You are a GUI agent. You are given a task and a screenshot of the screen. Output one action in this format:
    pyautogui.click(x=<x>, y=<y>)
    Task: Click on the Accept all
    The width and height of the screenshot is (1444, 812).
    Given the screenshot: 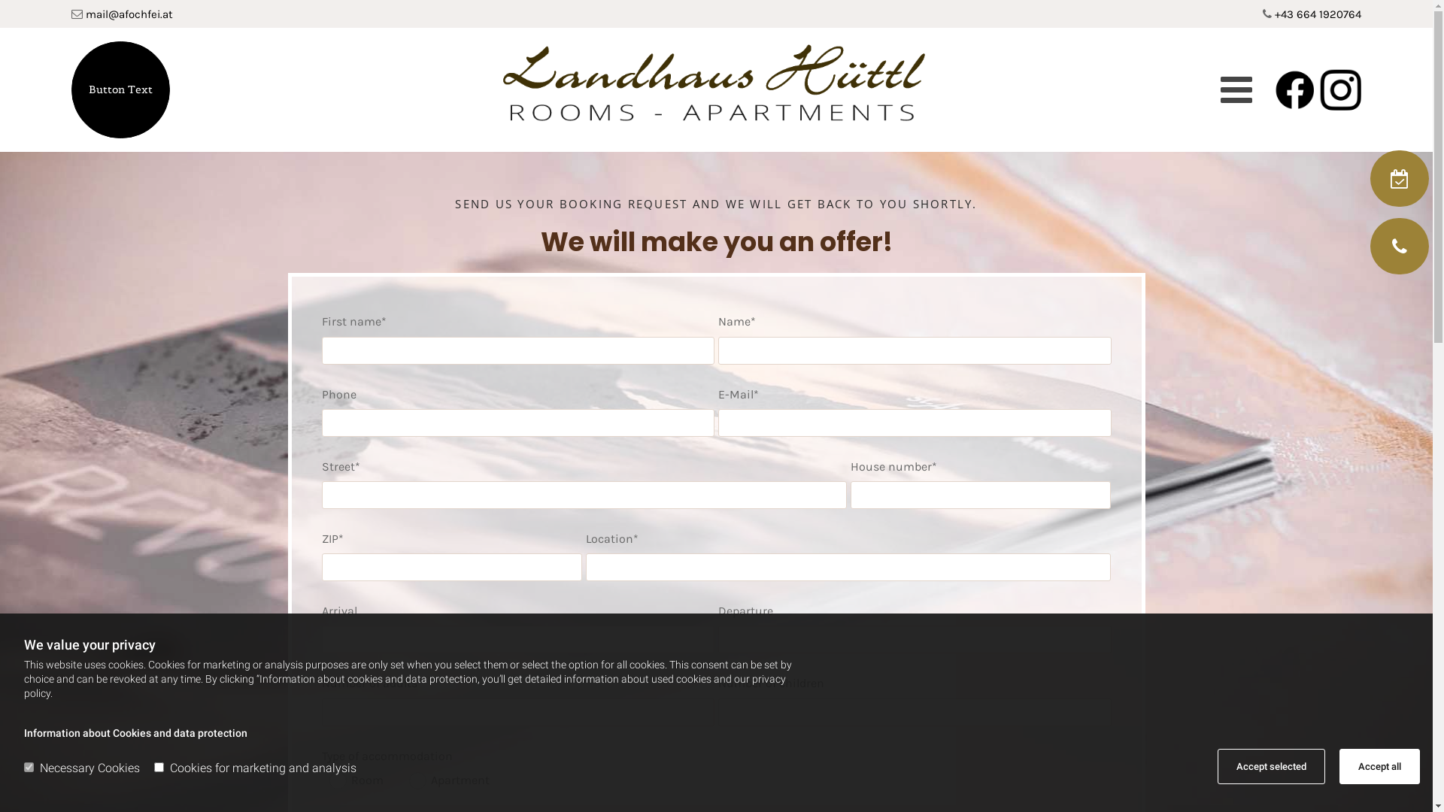 What is the action you would take?
    pyautogui.click(x=1379, y=767)
    